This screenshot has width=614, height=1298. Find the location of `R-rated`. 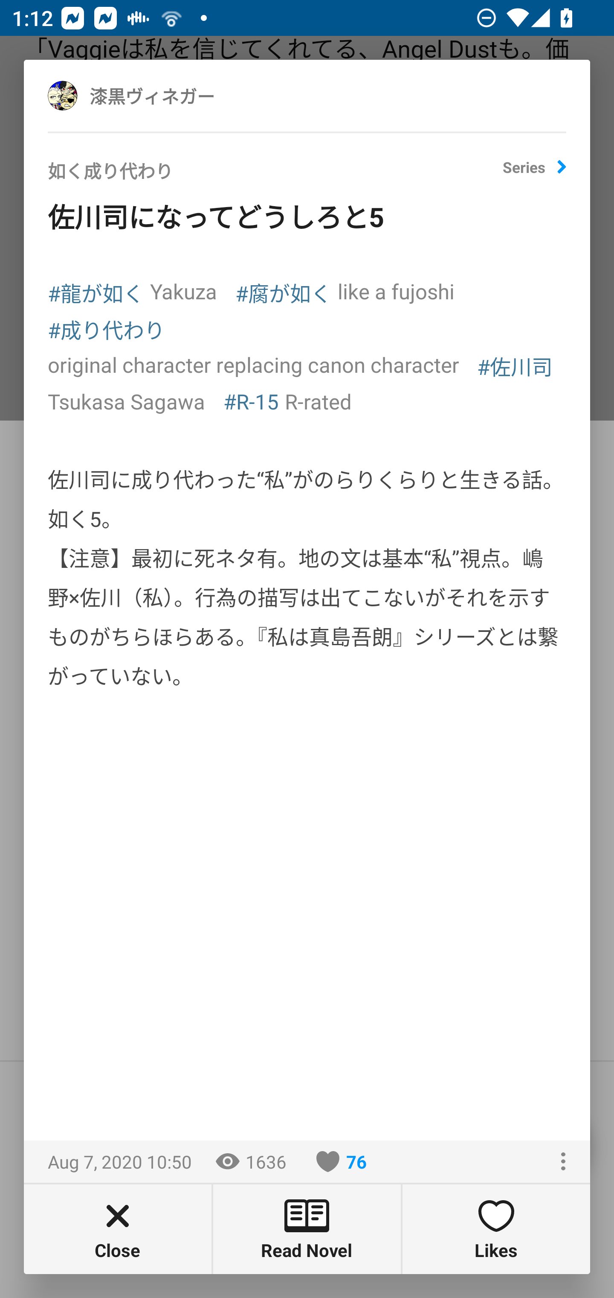

R-rated is located at coordinates (319, 401).